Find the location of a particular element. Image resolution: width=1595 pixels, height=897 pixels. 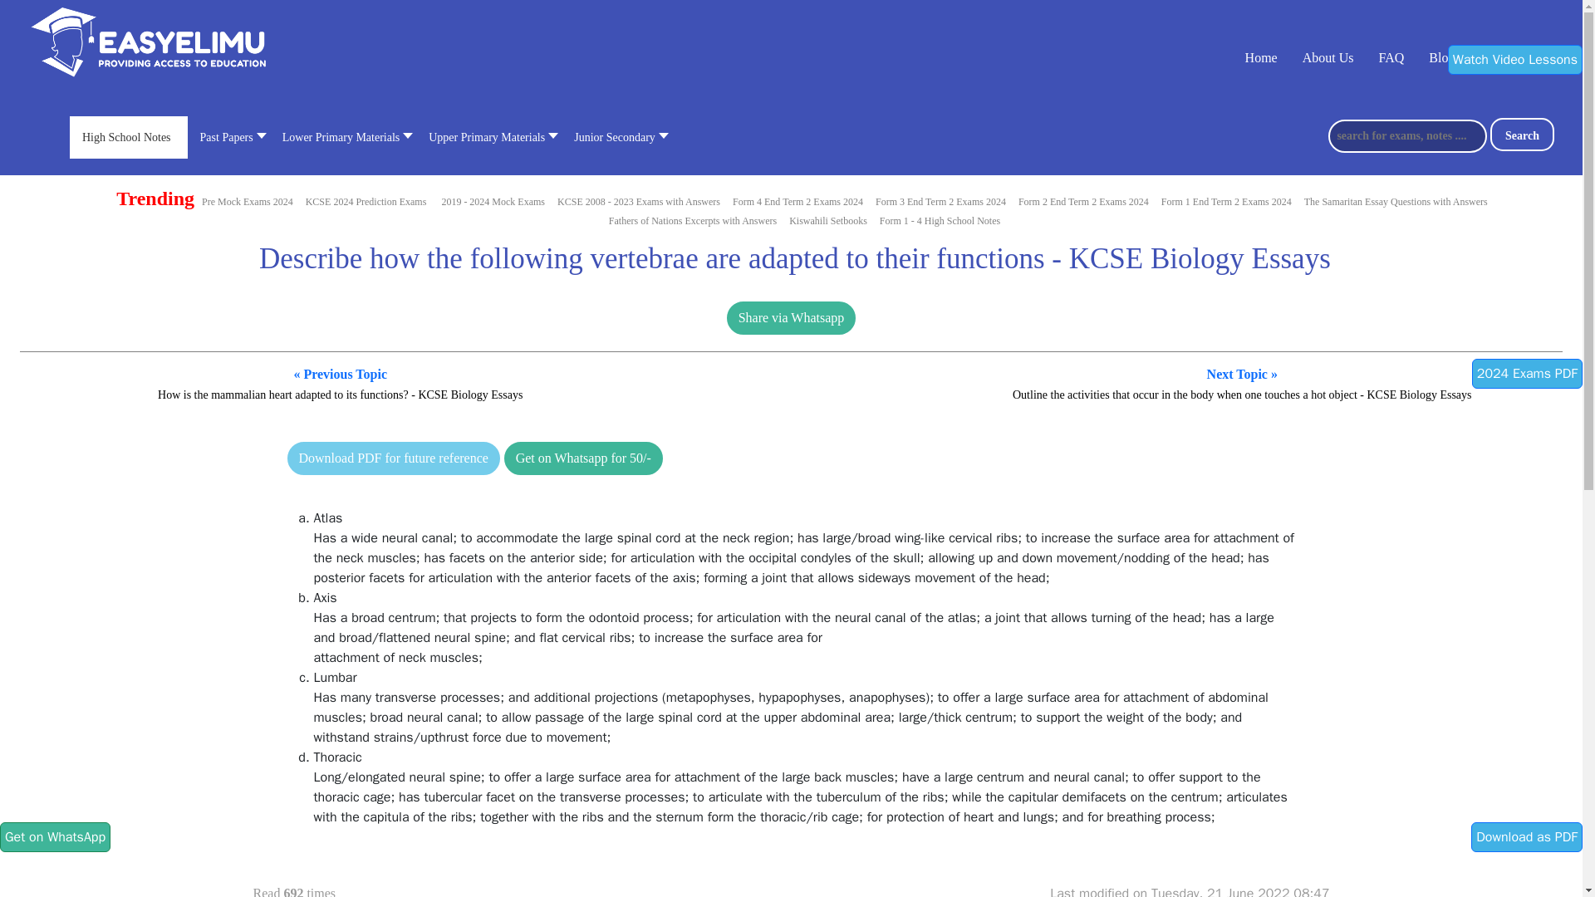

Contact Us is located at coordinates (1509, 56).